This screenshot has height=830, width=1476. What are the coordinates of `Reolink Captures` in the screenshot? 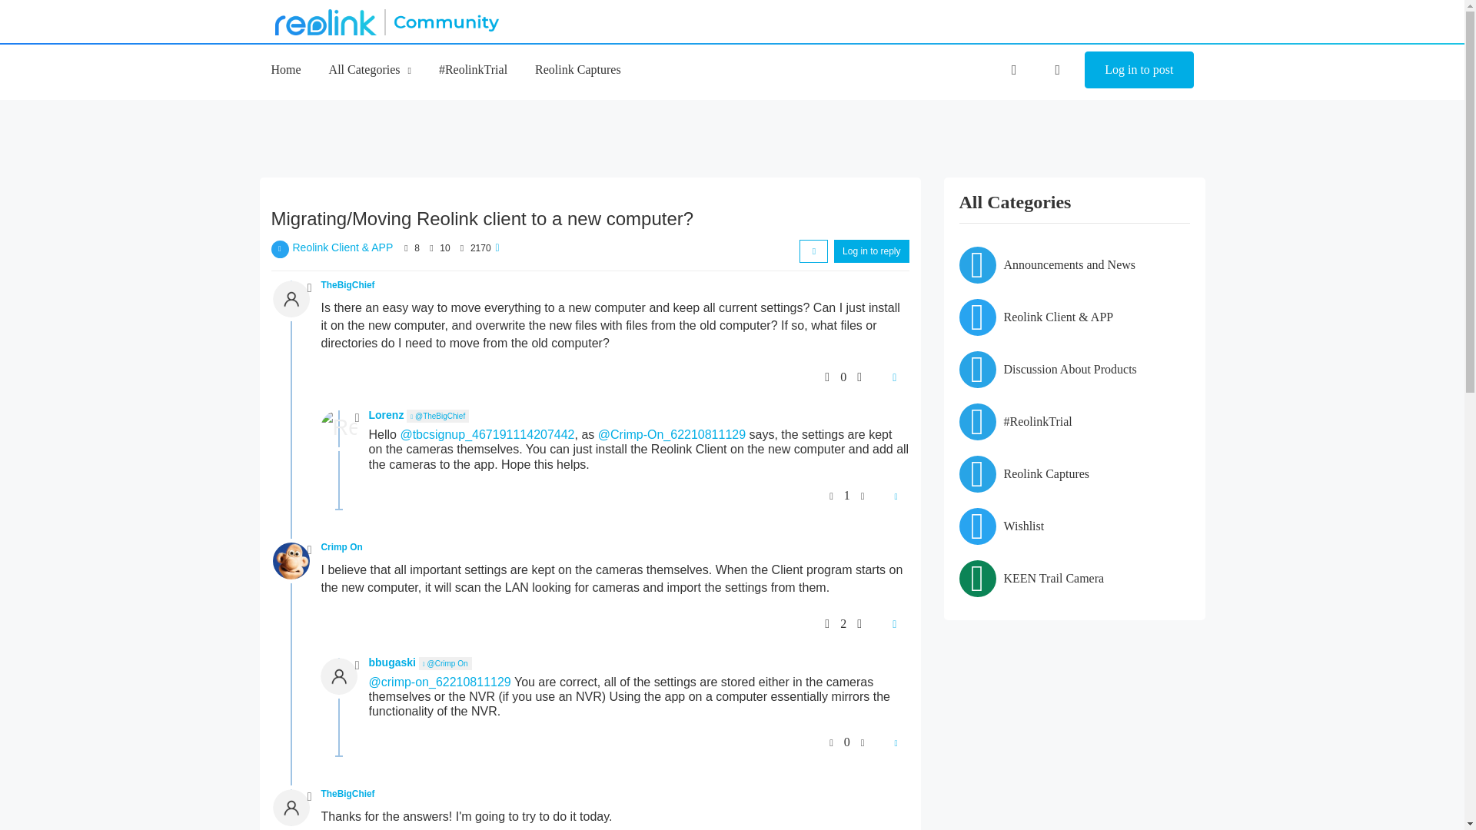 It's located at (578, 69).